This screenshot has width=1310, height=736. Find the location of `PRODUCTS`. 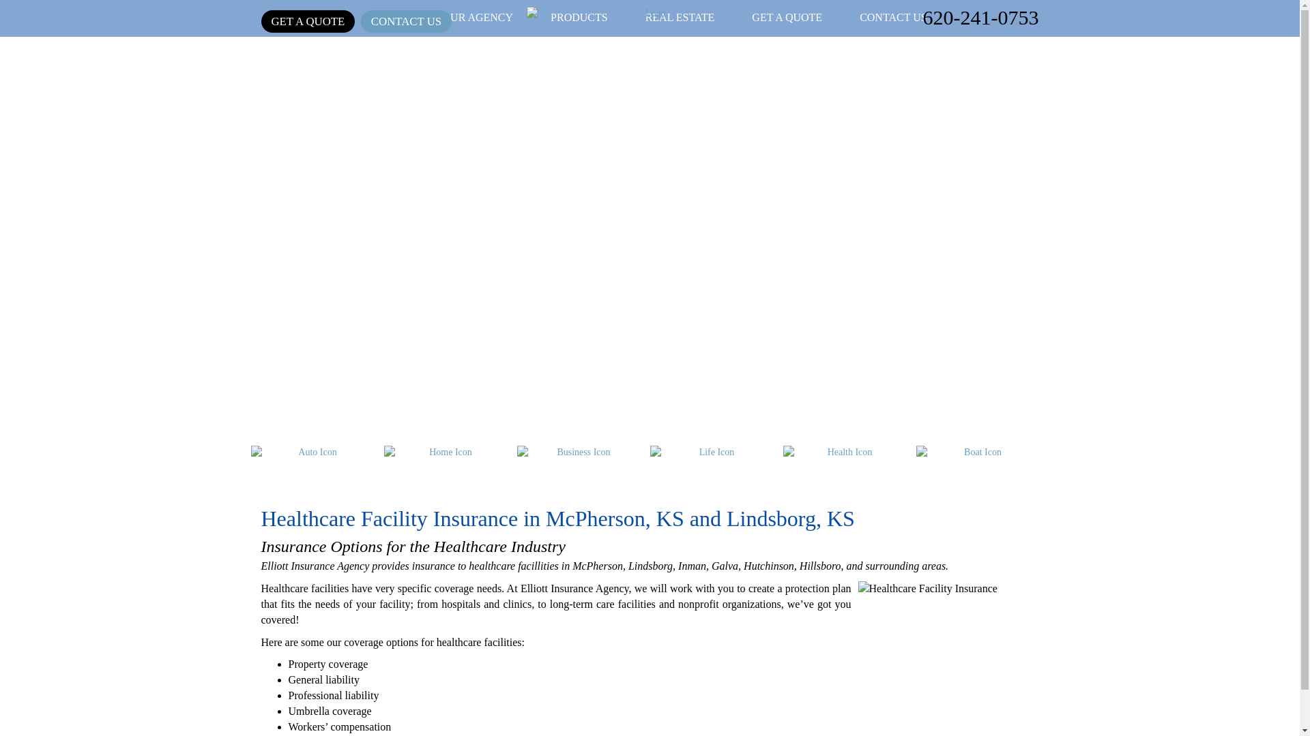

PRODUCTS is located at coordinates (579, 16).